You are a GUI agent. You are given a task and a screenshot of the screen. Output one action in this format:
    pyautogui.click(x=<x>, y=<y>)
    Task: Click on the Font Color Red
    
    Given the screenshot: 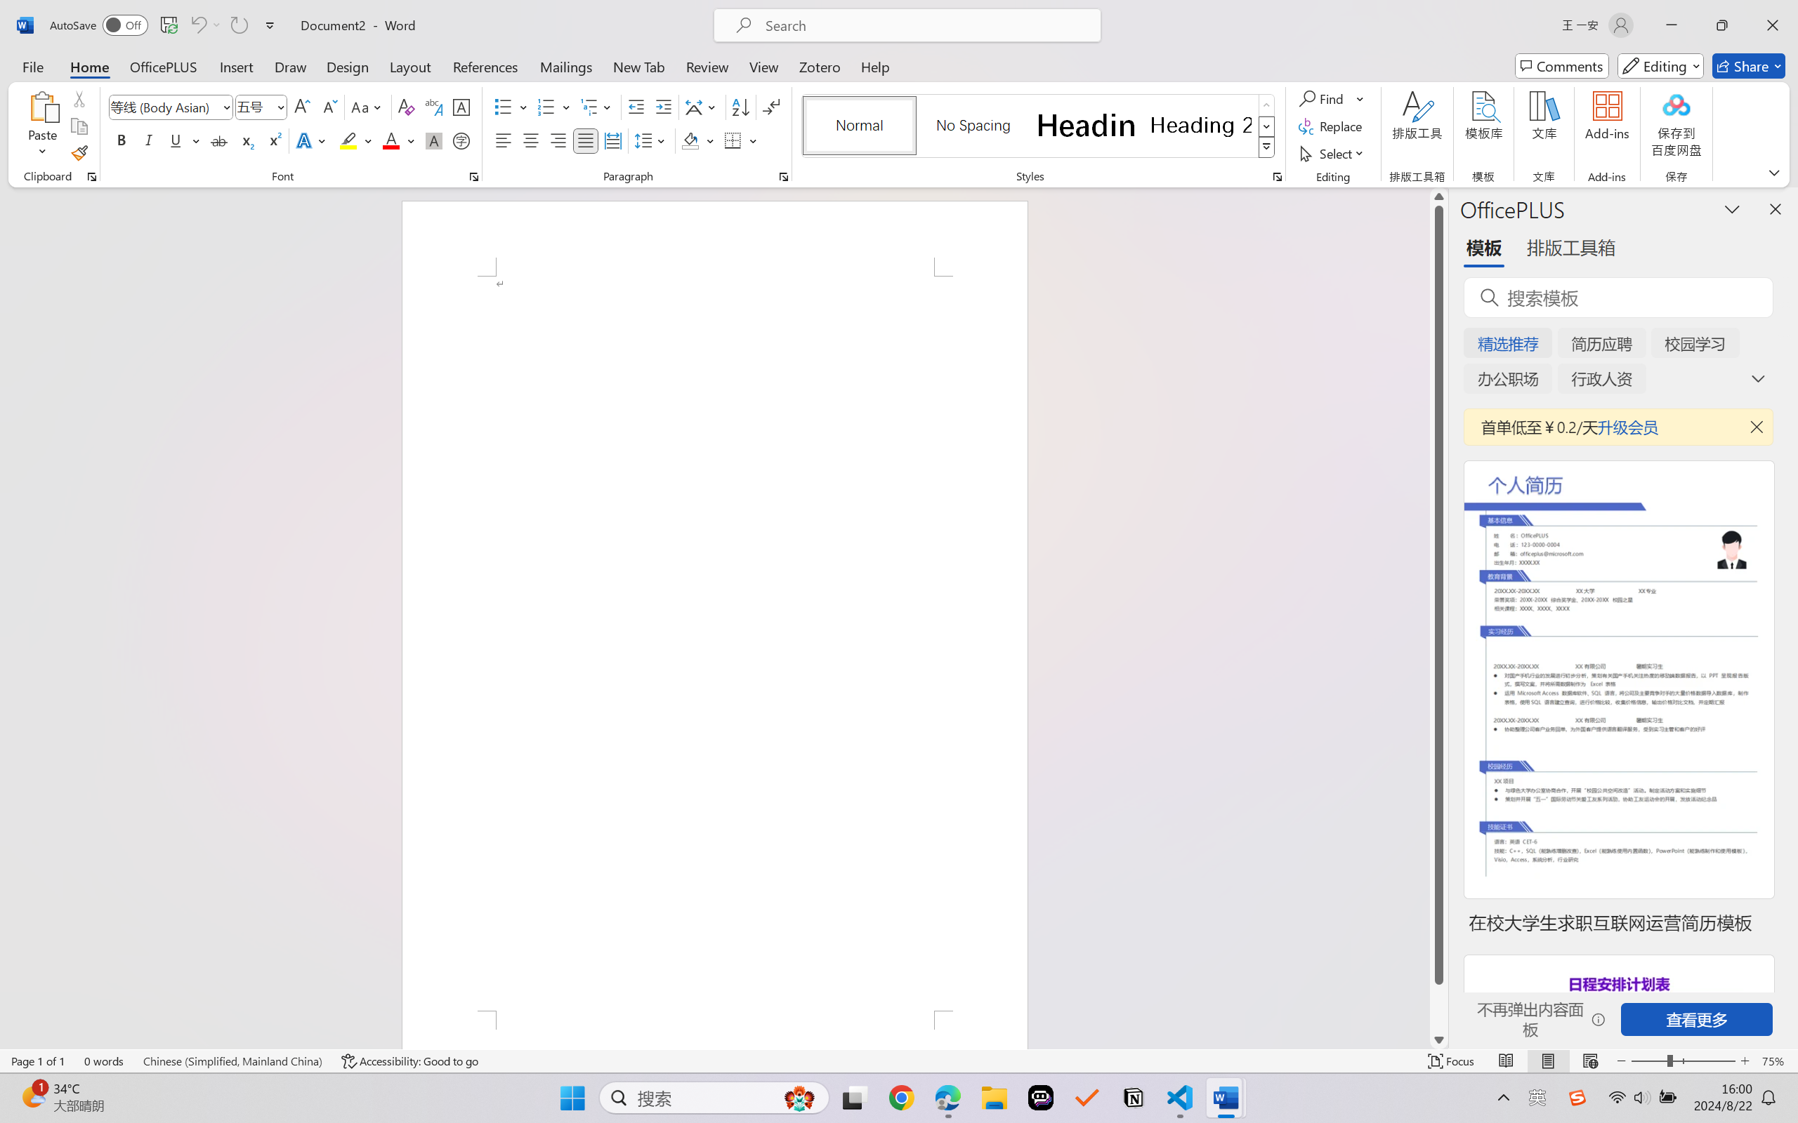 What is the action you would take?
    pyautogui.click(x=392, y=140)
    